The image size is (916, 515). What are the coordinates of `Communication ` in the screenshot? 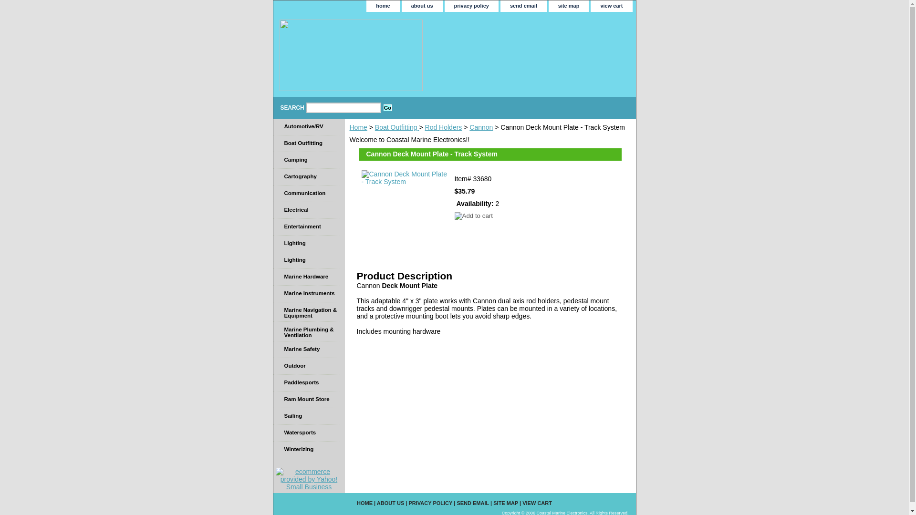 It's located at (306, 194).